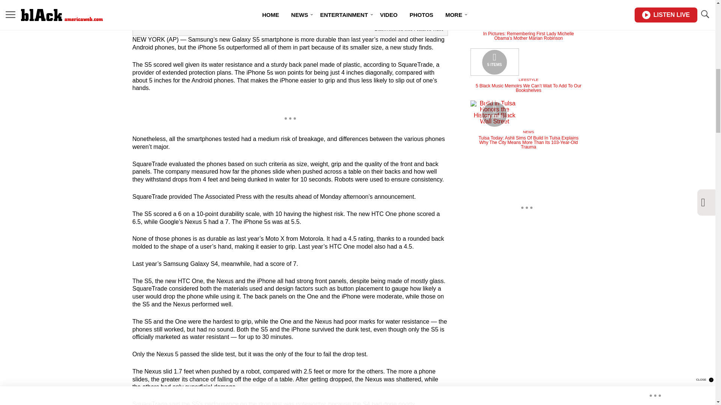 The image size is (721, 405). I want to click on Media Playlist, so click(494, 61).